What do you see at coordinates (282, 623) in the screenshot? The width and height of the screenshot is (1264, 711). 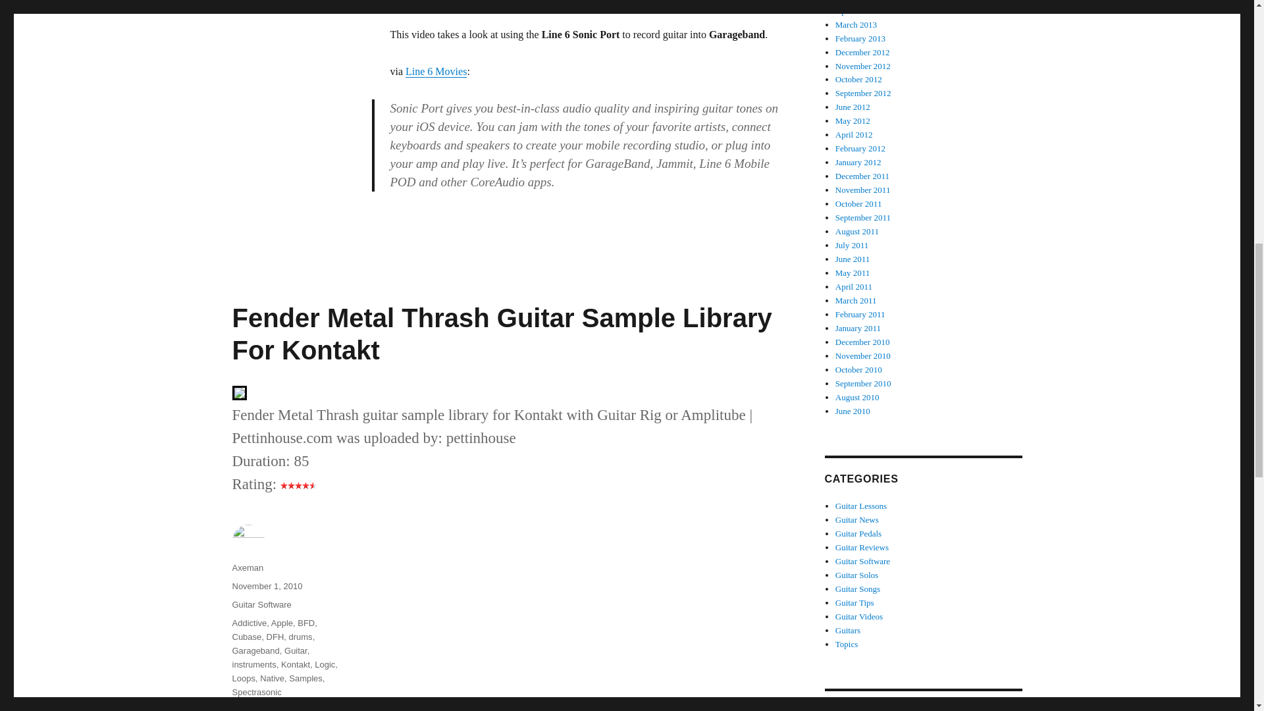 I see `Apple` at bounding box center [282, 623].